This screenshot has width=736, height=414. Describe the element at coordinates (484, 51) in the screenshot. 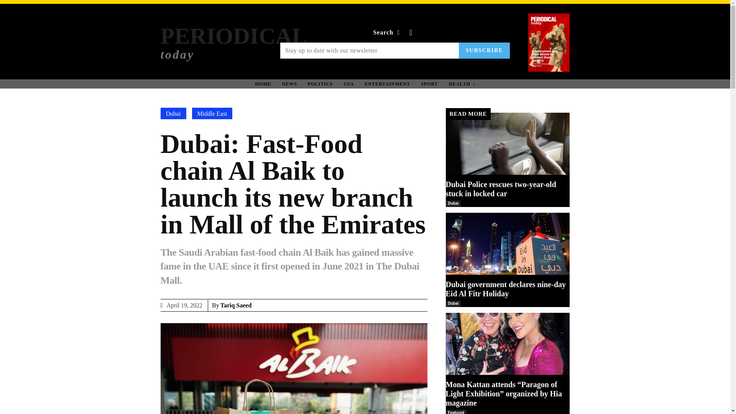

I see `SPORT` at that location.